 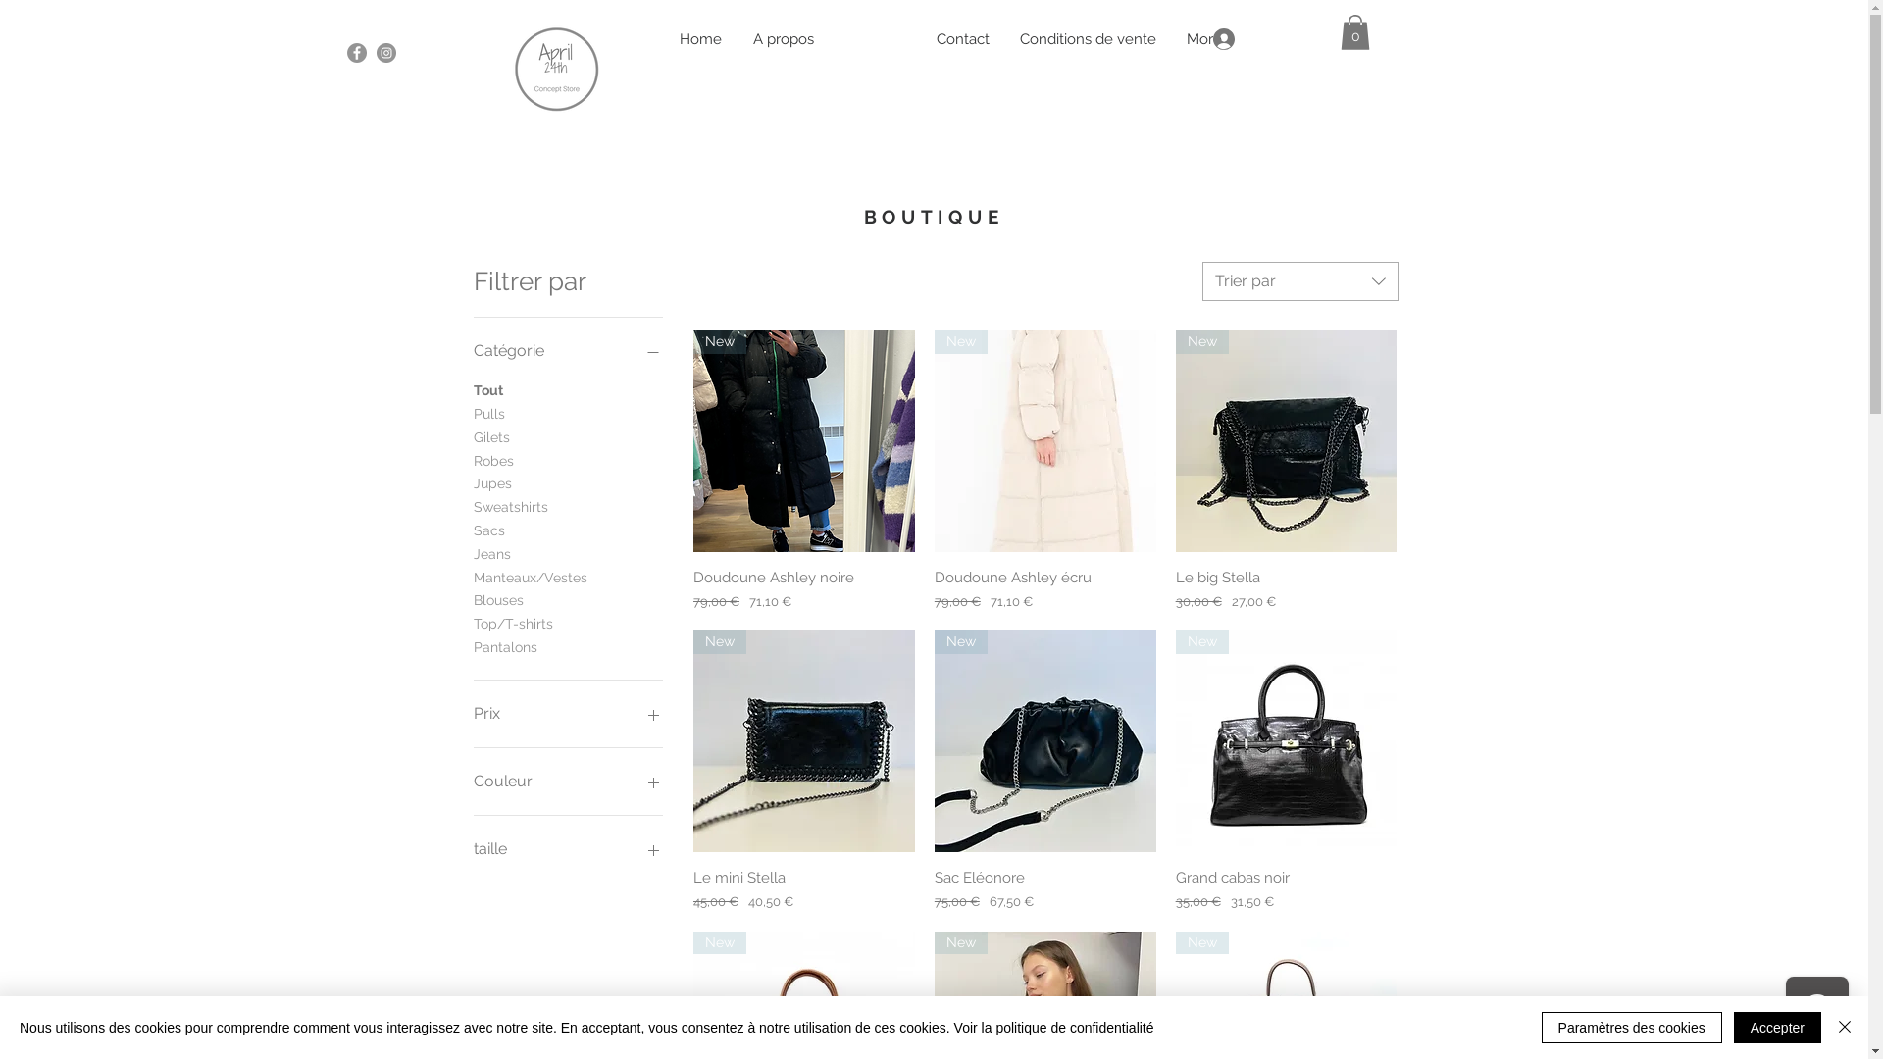 What do you see at coordinates (1300, 281) in the screenshot?
I see `Trier par` at bounding box center [1300, 281].